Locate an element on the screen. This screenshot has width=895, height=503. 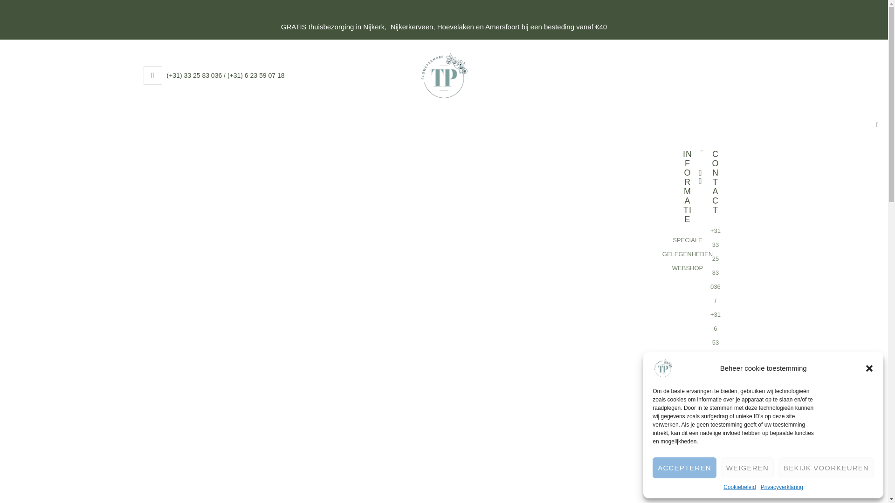
Find Now The Answers To Your Sugar Questions is located at coordinates (786, 222).